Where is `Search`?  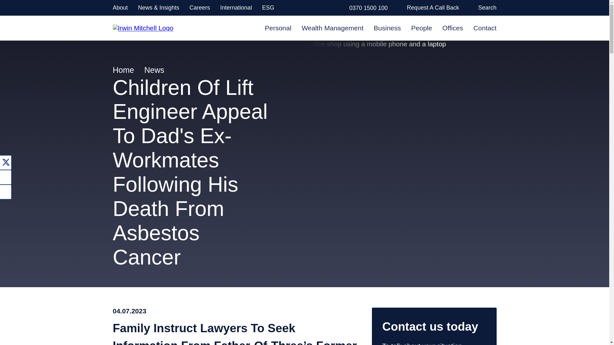 Search is located at coordinates (487, 8).